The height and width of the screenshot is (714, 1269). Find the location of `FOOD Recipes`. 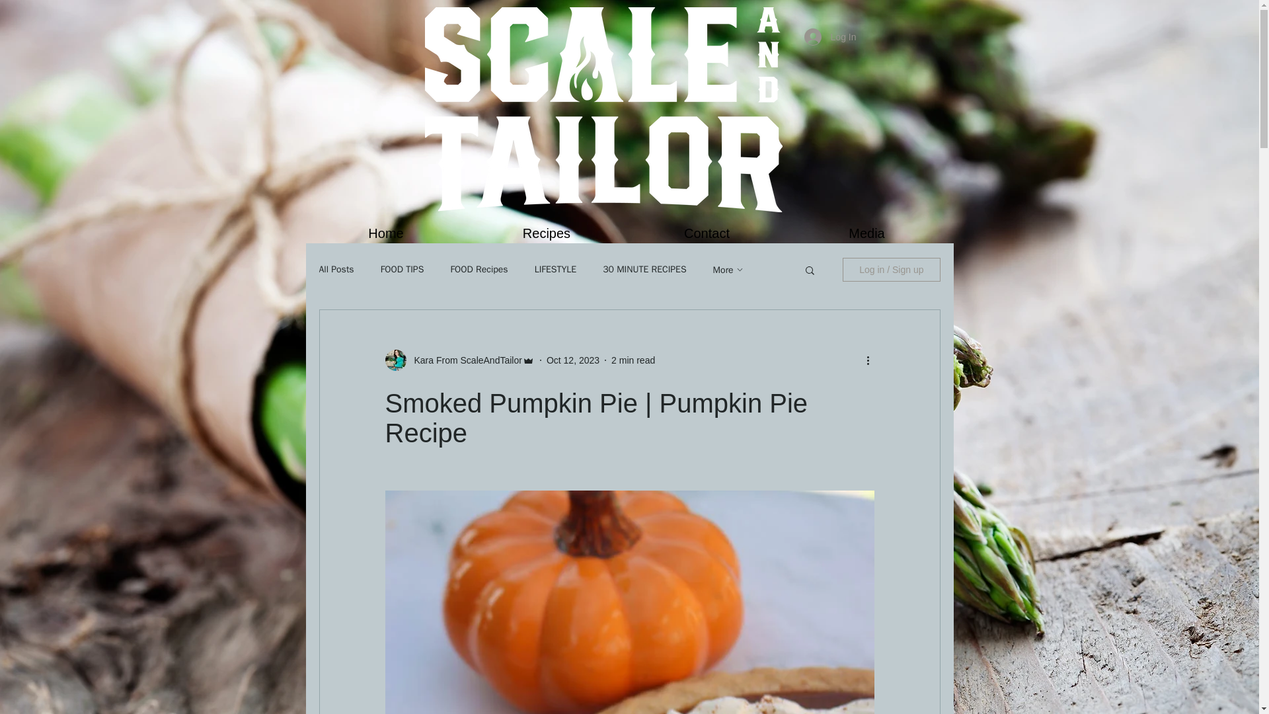

FOOD Recipes is located at coordinates (479, 269).